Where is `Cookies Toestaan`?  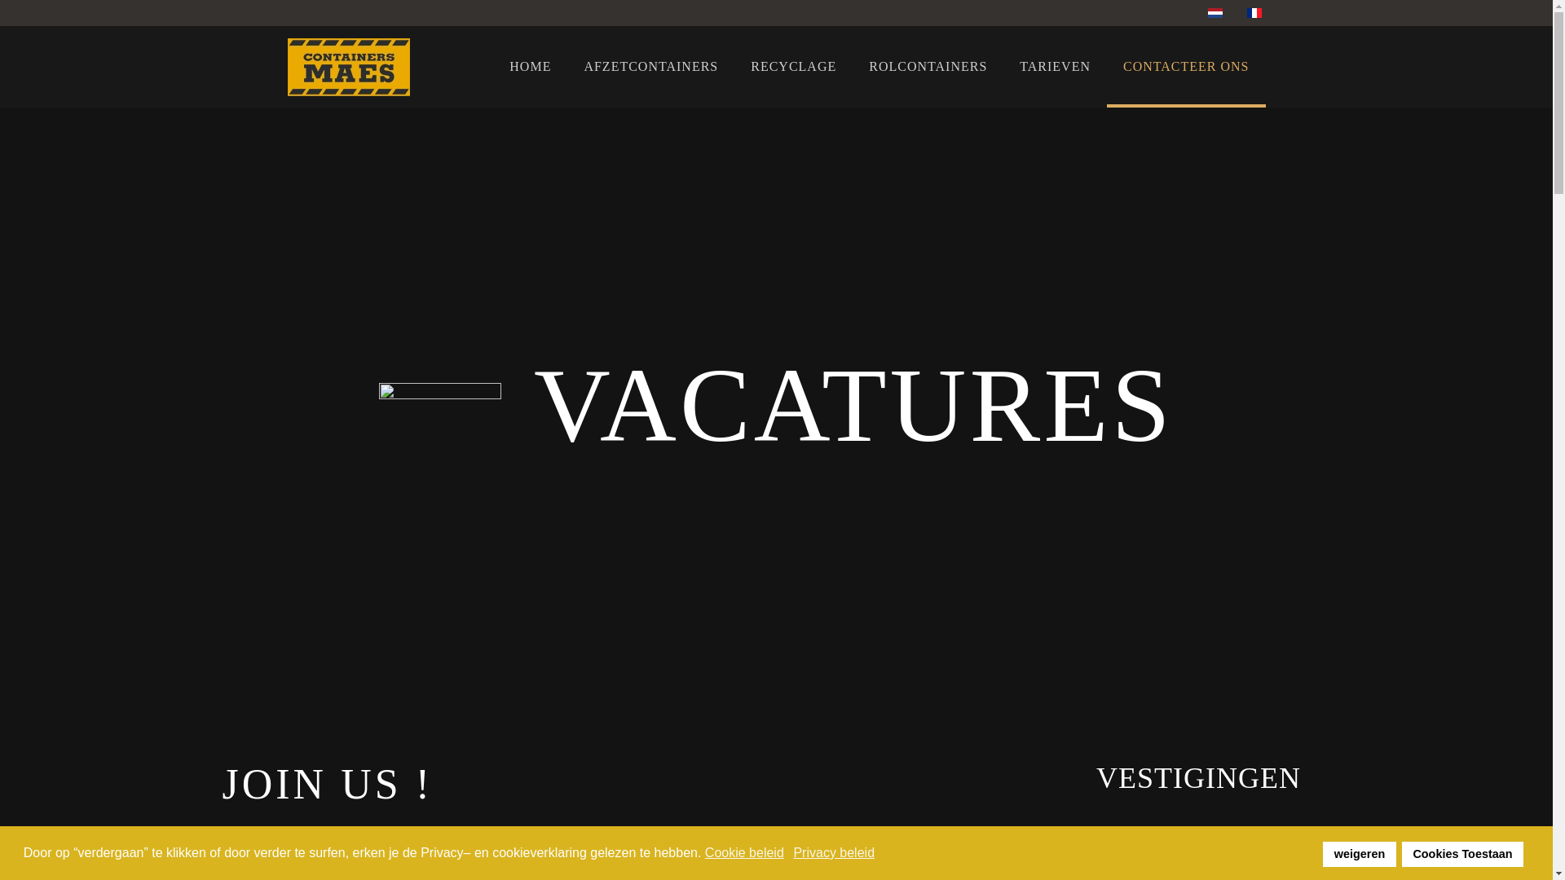
Cookies Toestaan is located at coordinates (1462, 854).